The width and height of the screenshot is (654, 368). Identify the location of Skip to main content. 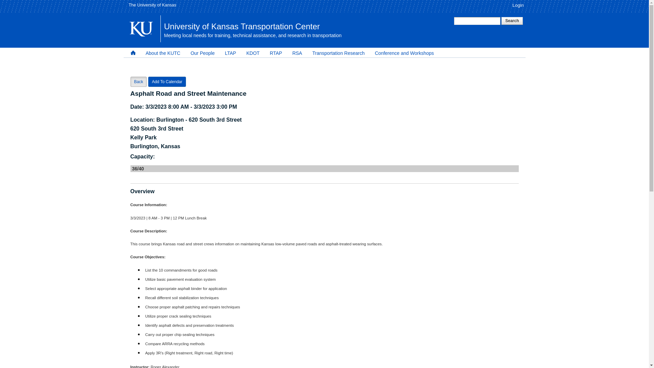
(311, 1).